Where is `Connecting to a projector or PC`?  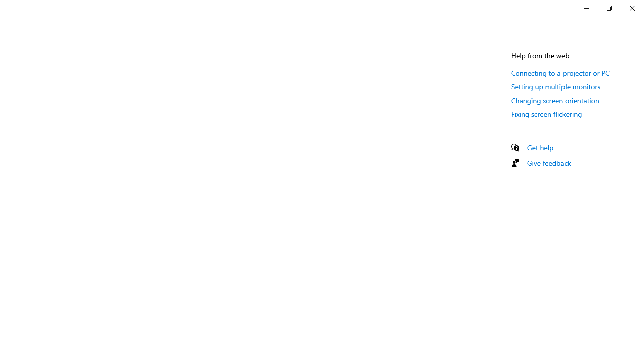 Connecting to a projector or PC is located at coordinates (560, 73).